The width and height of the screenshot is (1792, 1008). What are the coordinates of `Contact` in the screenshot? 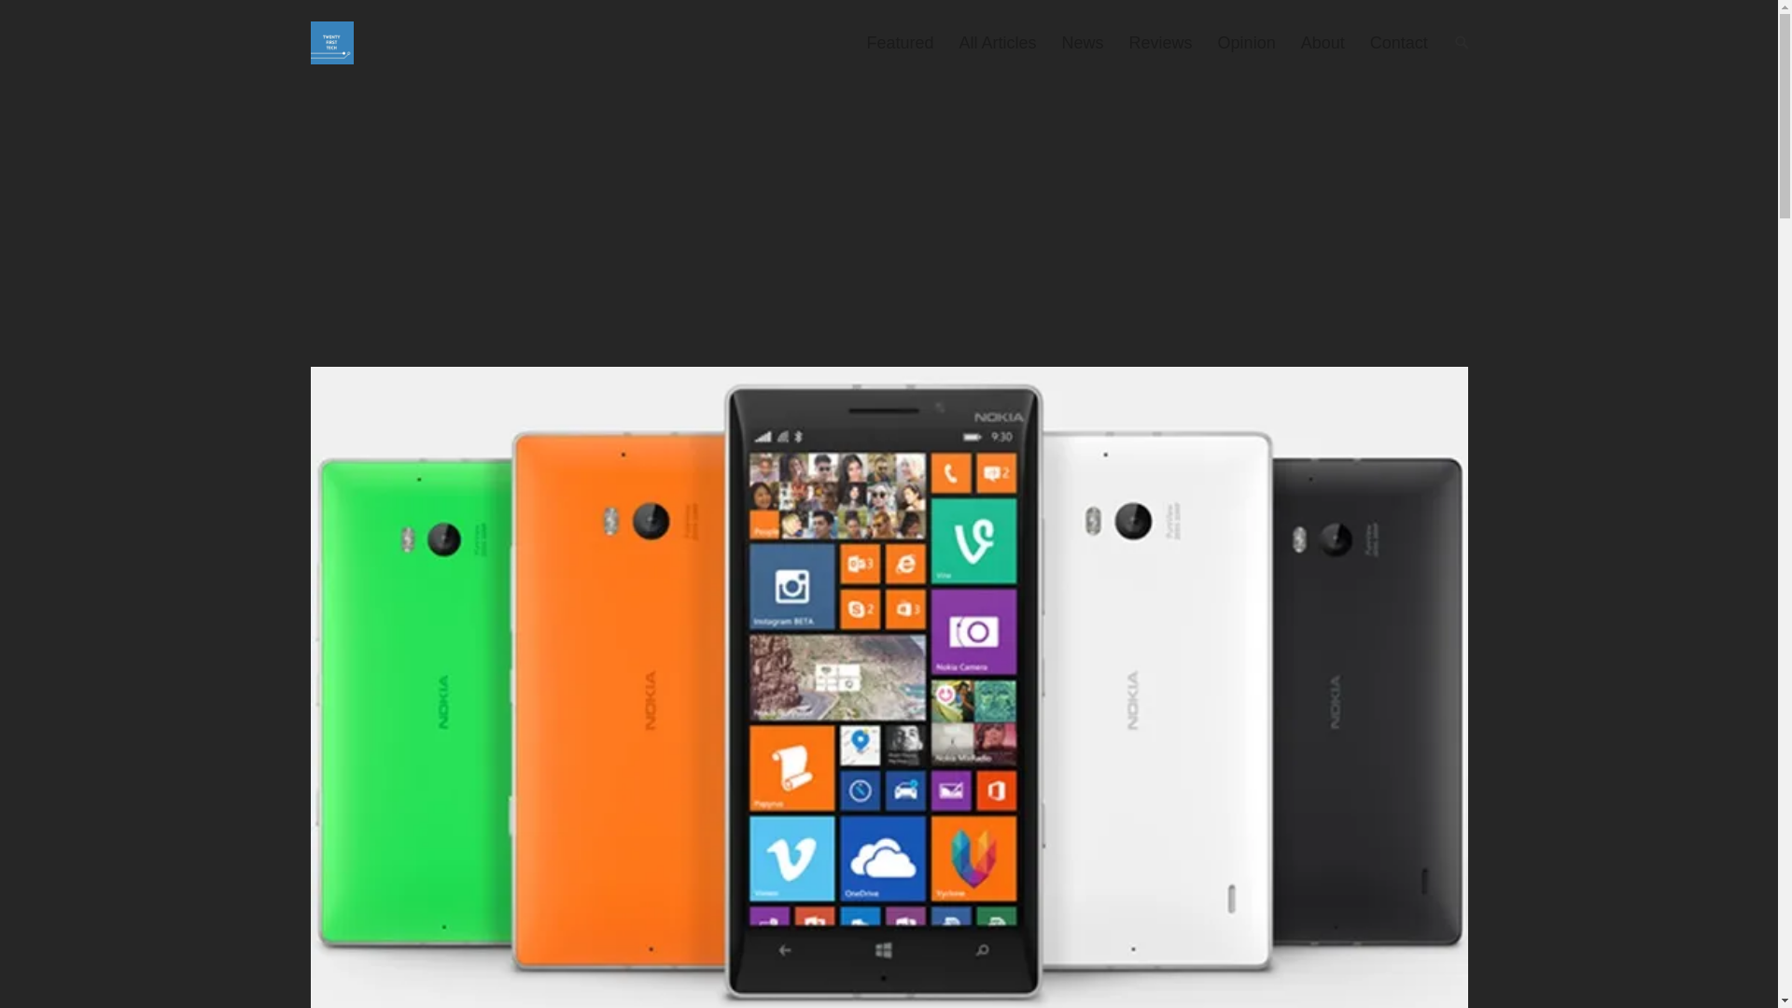 It's located at (1398, 43).